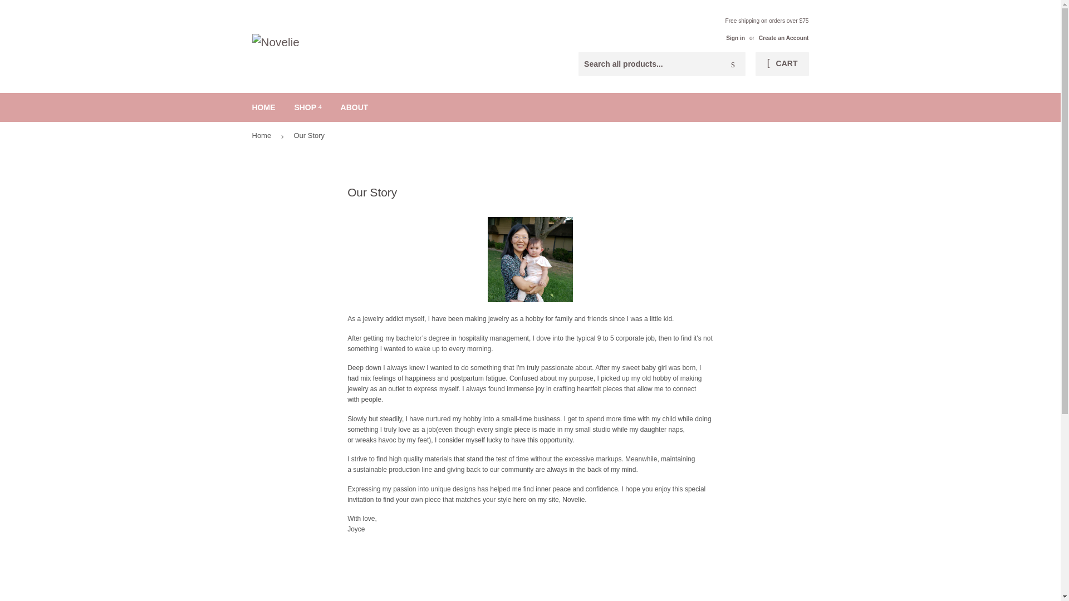 The height and width of the screenshot is (601, 1069). Describe the element at coordinates (784, 38) in the screenshot. I see `Create an Account` at that location.